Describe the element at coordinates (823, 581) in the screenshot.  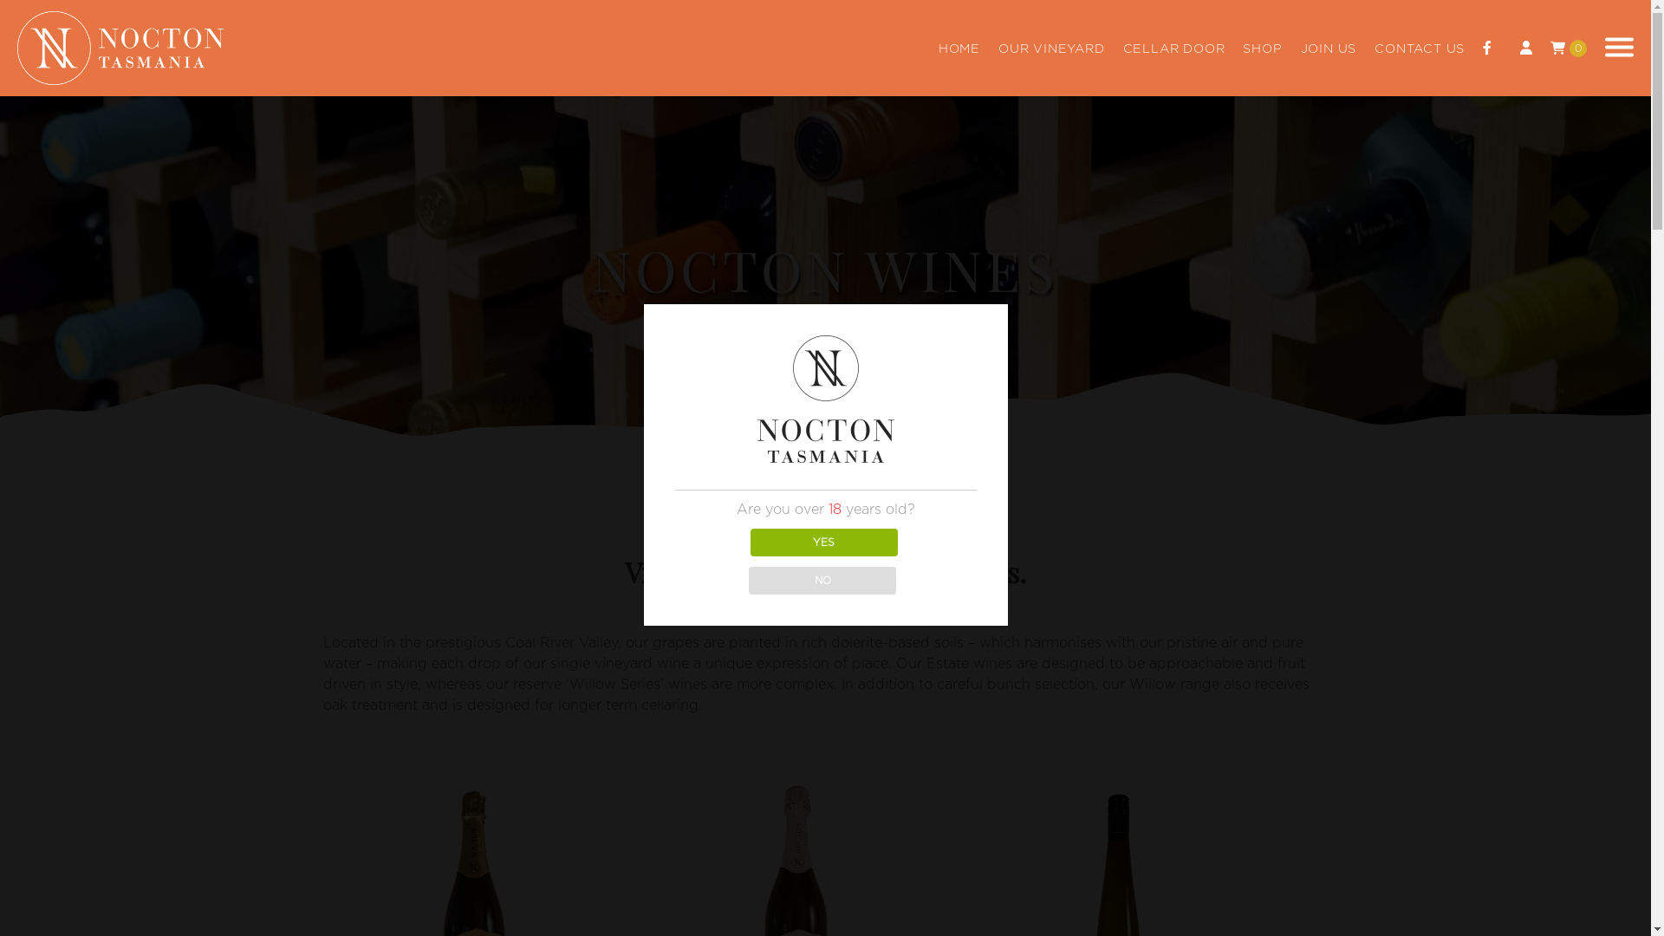
I see `NO` at that location.